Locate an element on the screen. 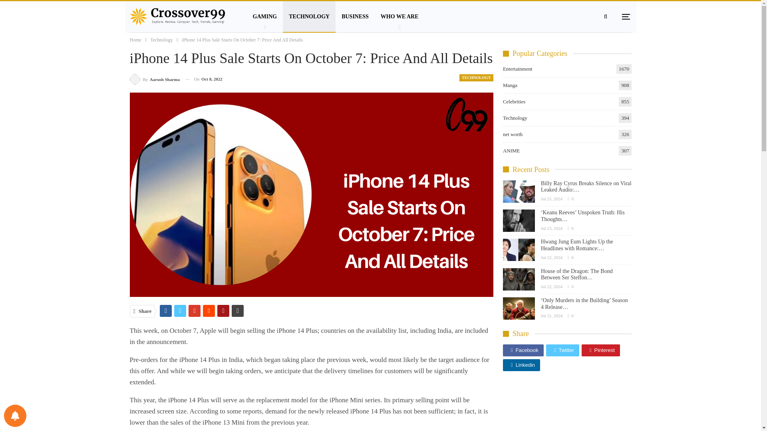 This screenshot has height=431, width=767. By Aarush Sharma is located at coordinates (154, 79).